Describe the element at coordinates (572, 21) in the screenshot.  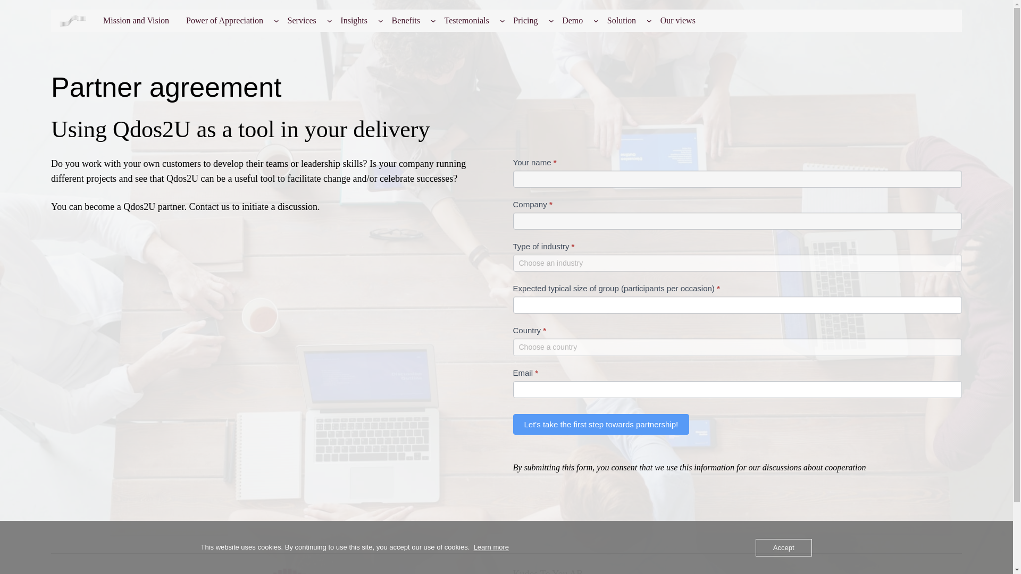
I see `Demo` at that location.